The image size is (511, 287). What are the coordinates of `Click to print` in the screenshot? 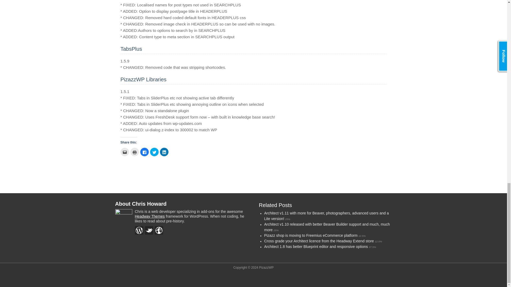 It's located at (135, 152).